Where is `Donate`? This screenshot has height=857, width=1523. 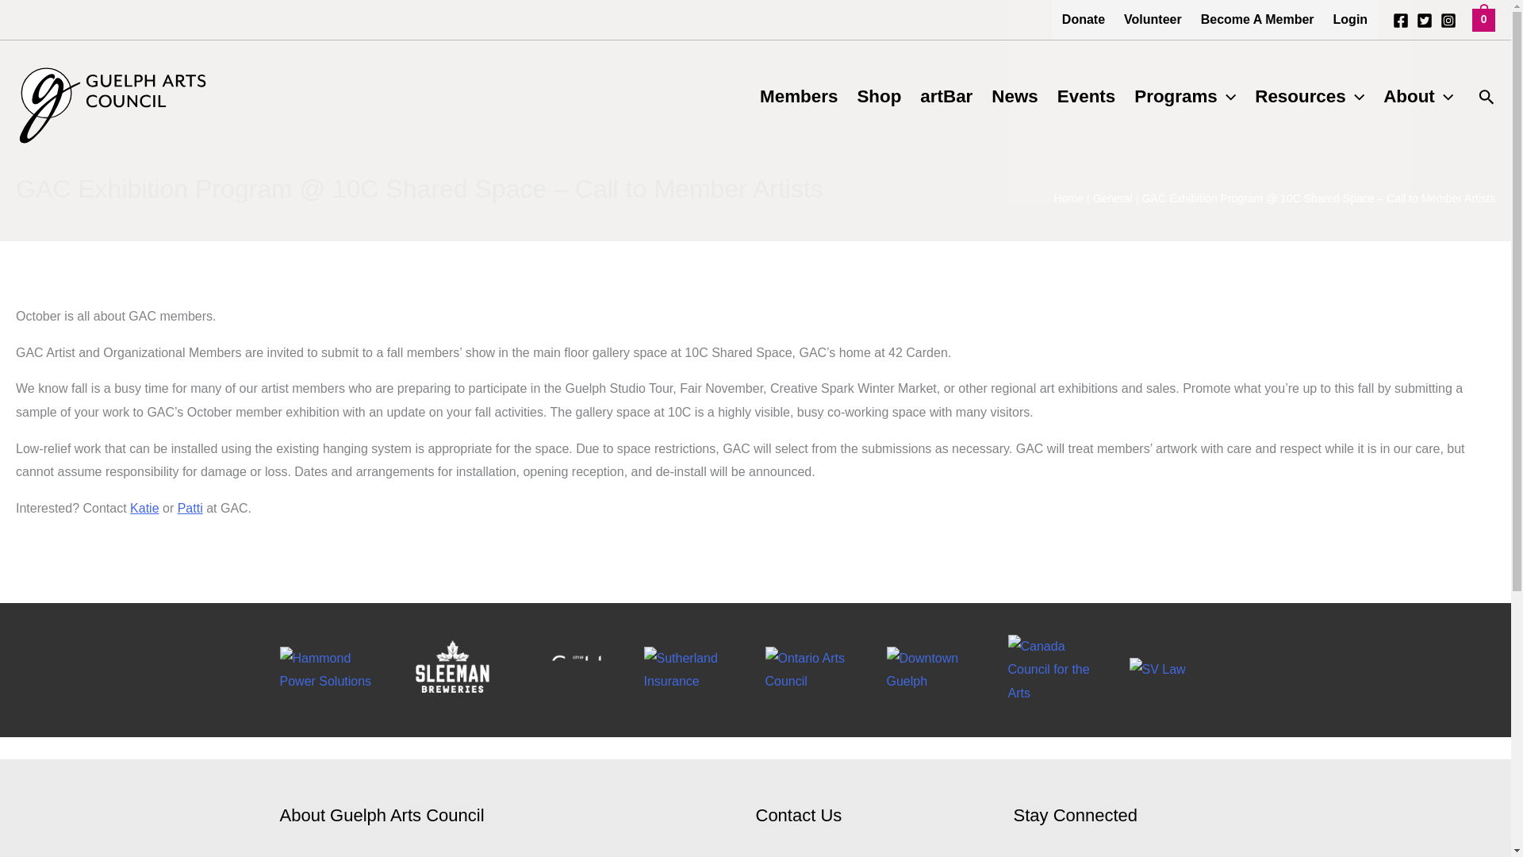
Donate is located at coordinates (1084, 19).